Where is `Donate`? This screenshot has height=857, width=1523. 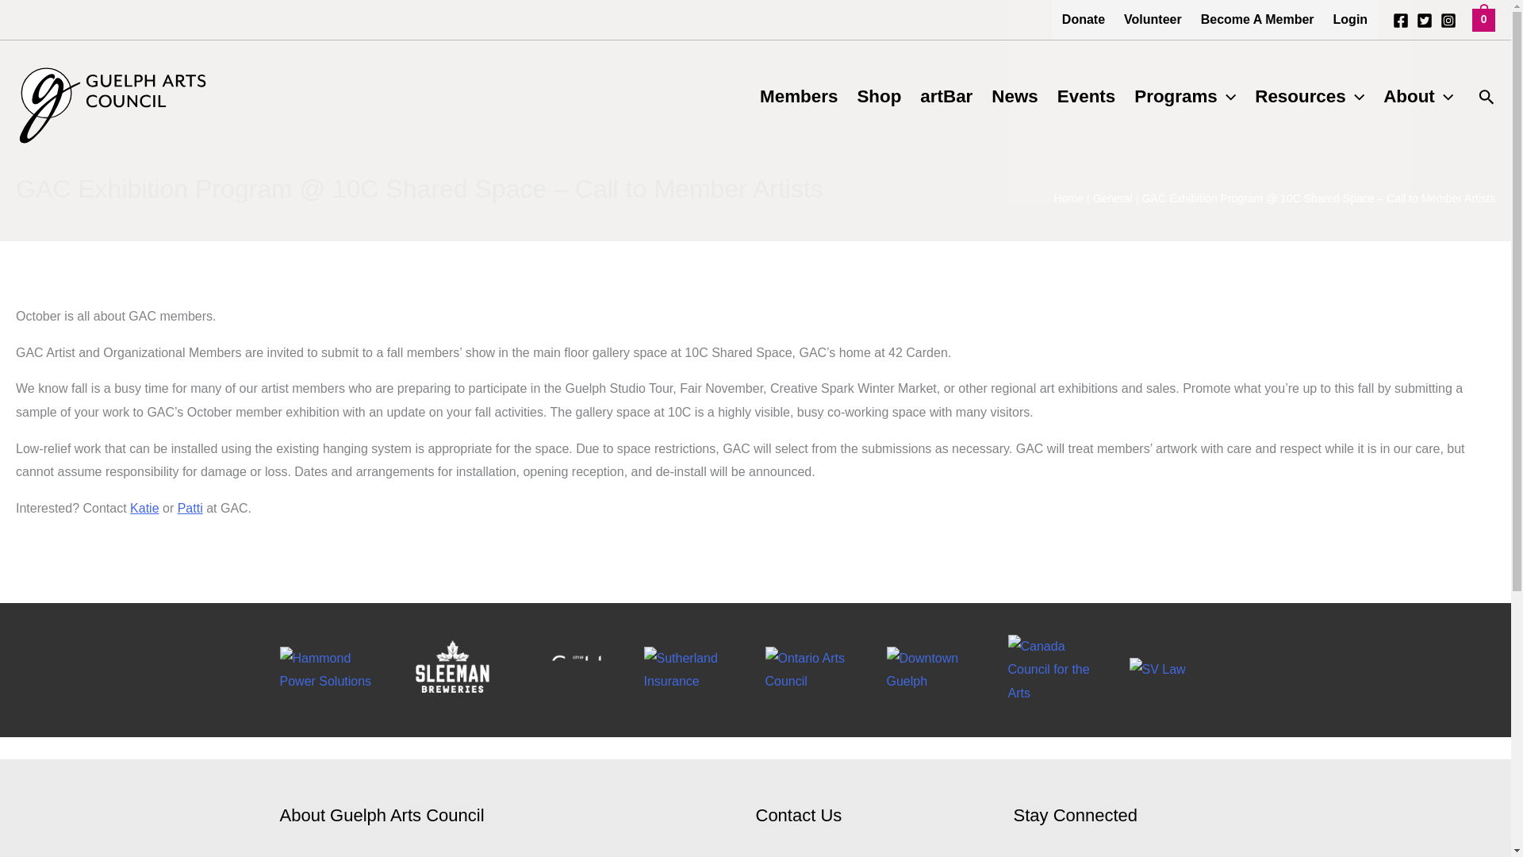
Donate is located at coordinates (1084, 19).